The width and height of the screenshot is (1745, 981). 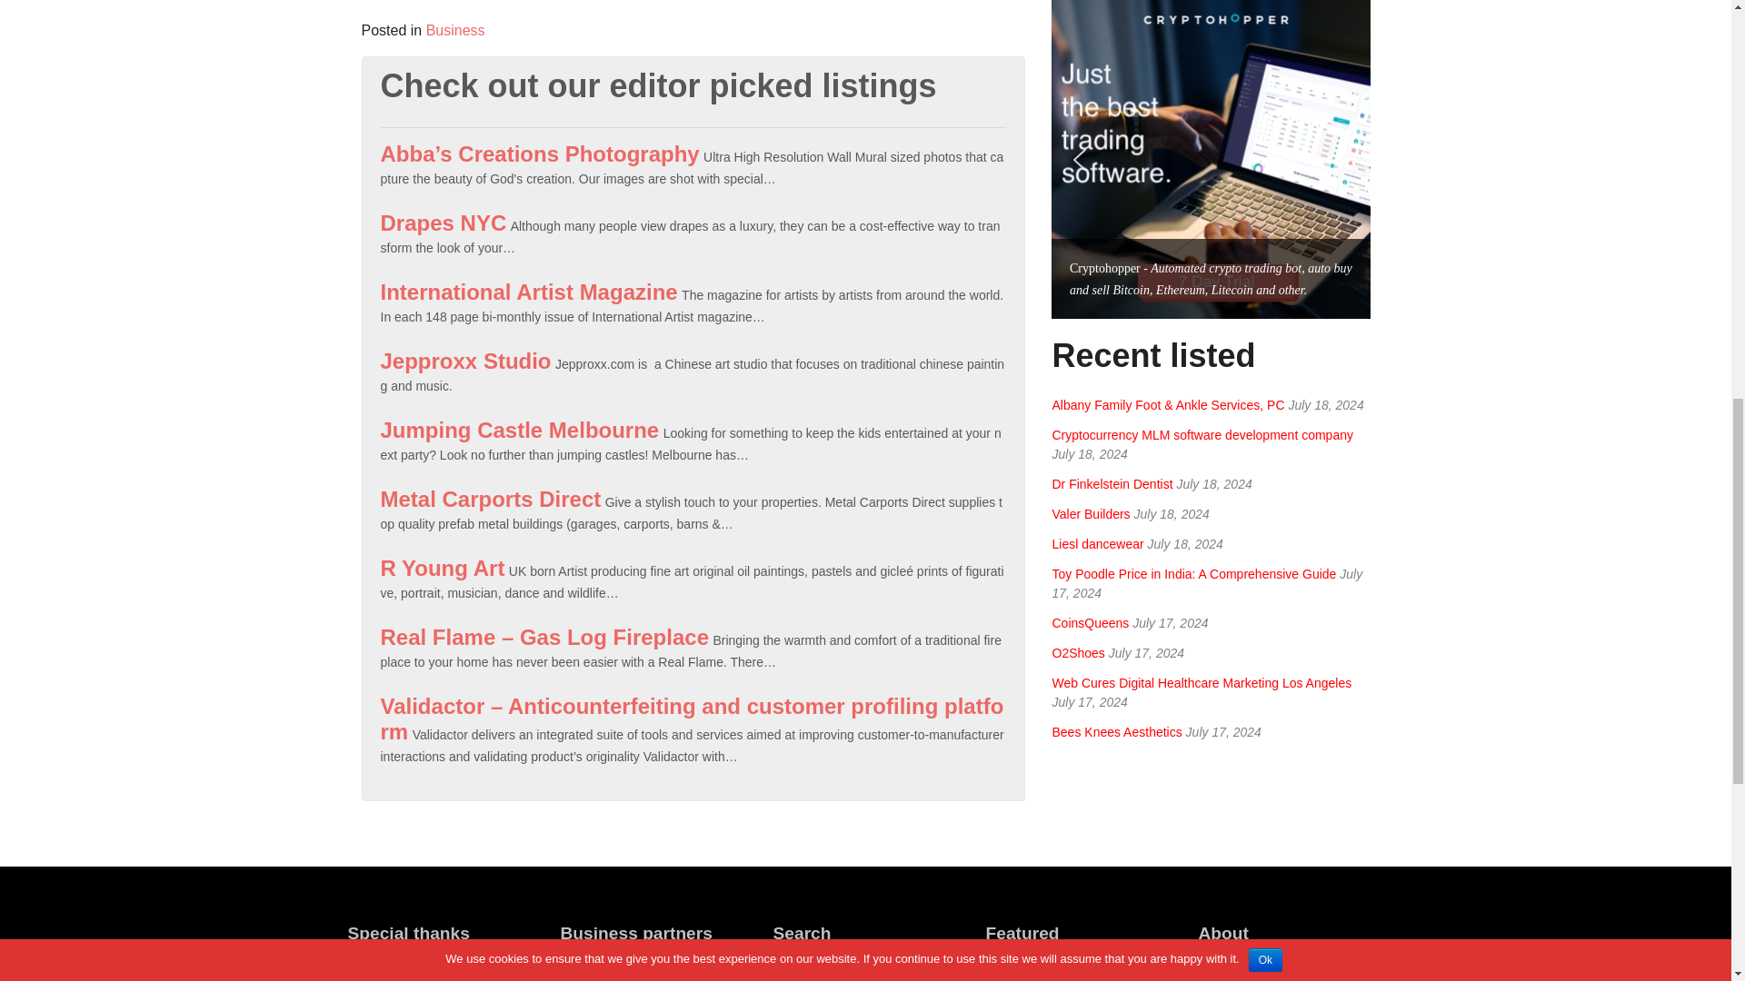 What do you see at coordinates (520, 431) in the screenshot?
I see `Jumping Castle Melbourne` at bounding box center [520, 431].